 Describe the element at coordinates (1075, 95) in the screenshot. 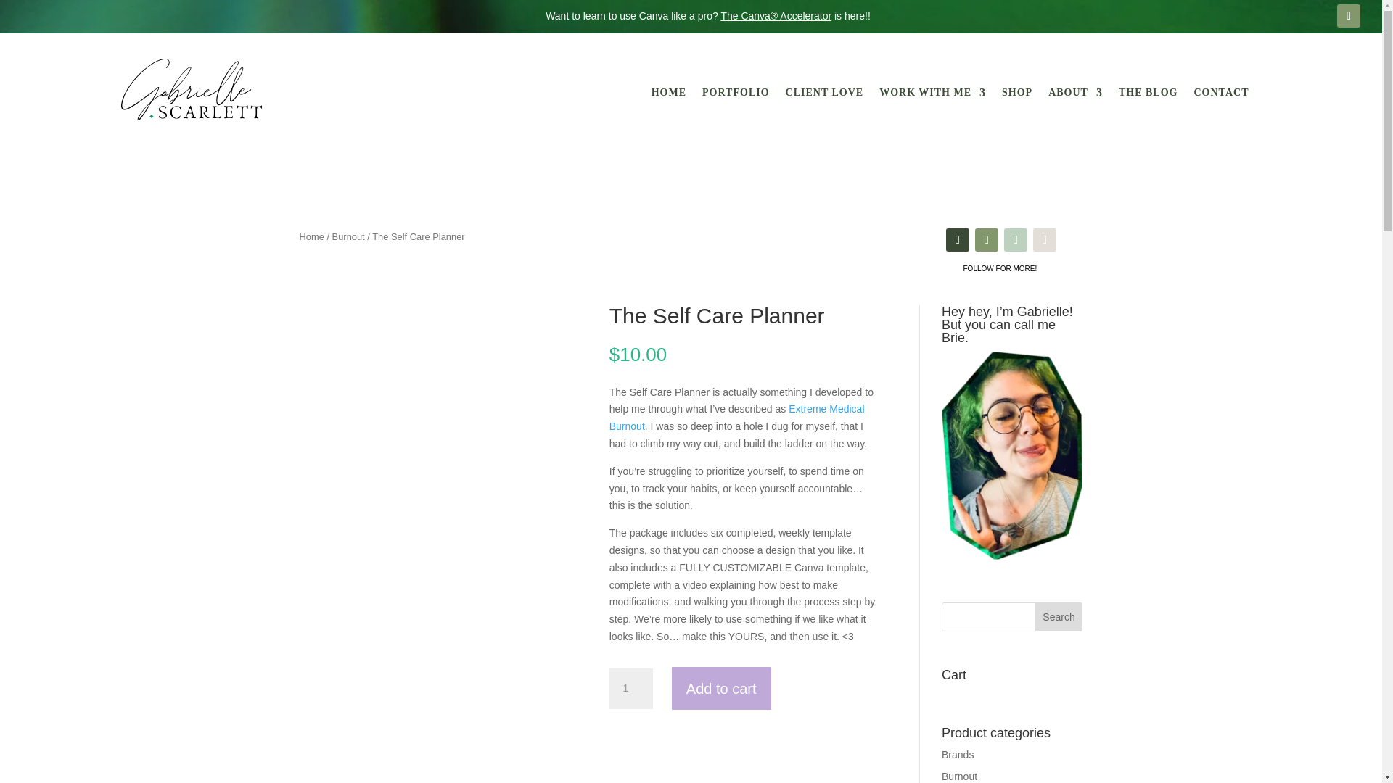

I see `ABOUT` at that location.